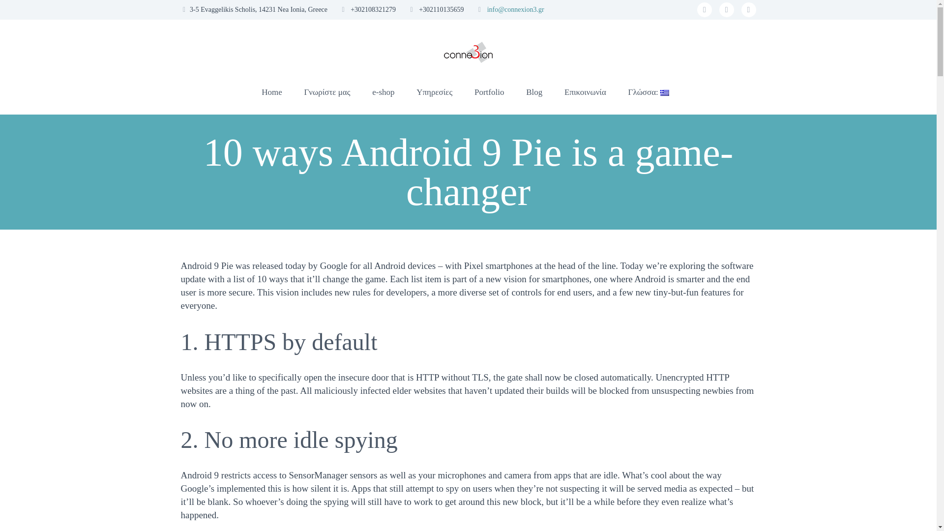 This screenshot has width=944, height=531. What do you see at coordinates (271, 92) in the screenshot?
I see `Home` at bounding box center [271, 92].